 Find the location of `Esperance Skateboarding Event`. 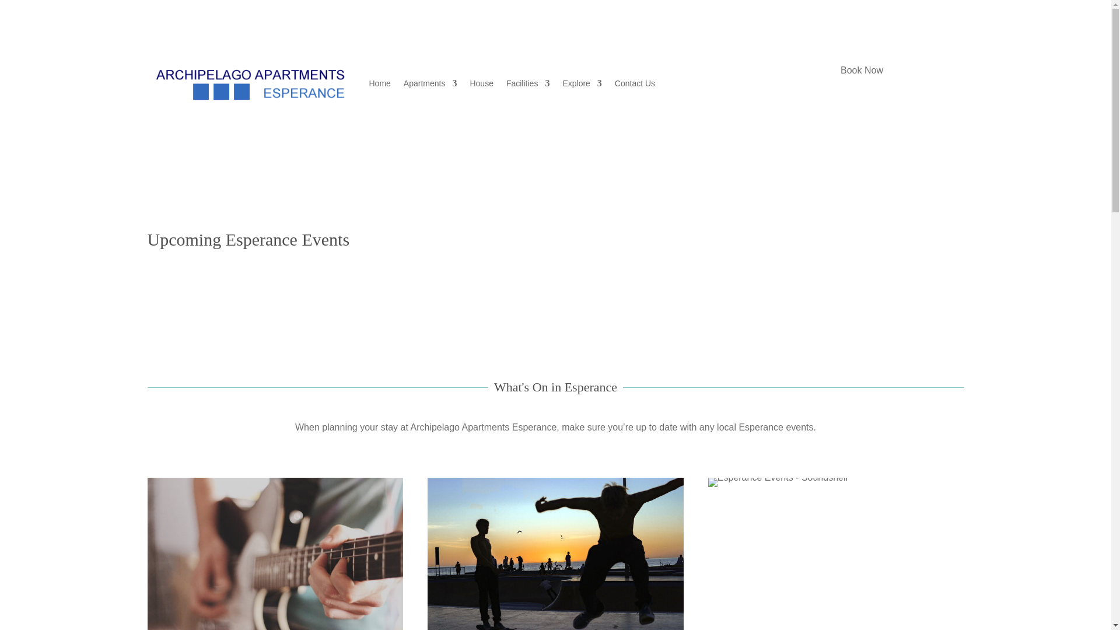

Esperance Skateboarding Event is located at coordinates (555, 554).